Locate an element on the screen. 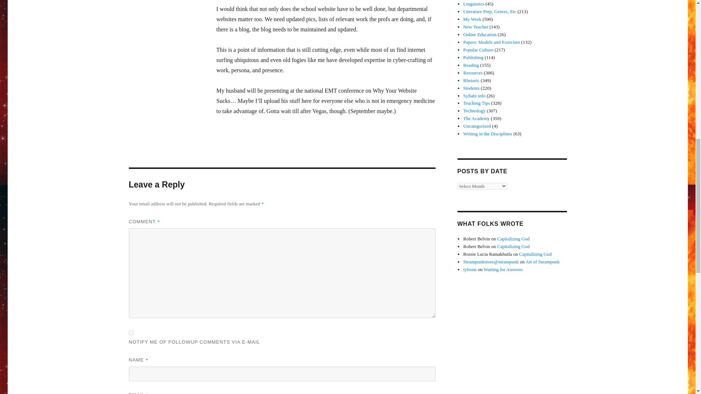  subscribe is located at coordinates (131, 333).